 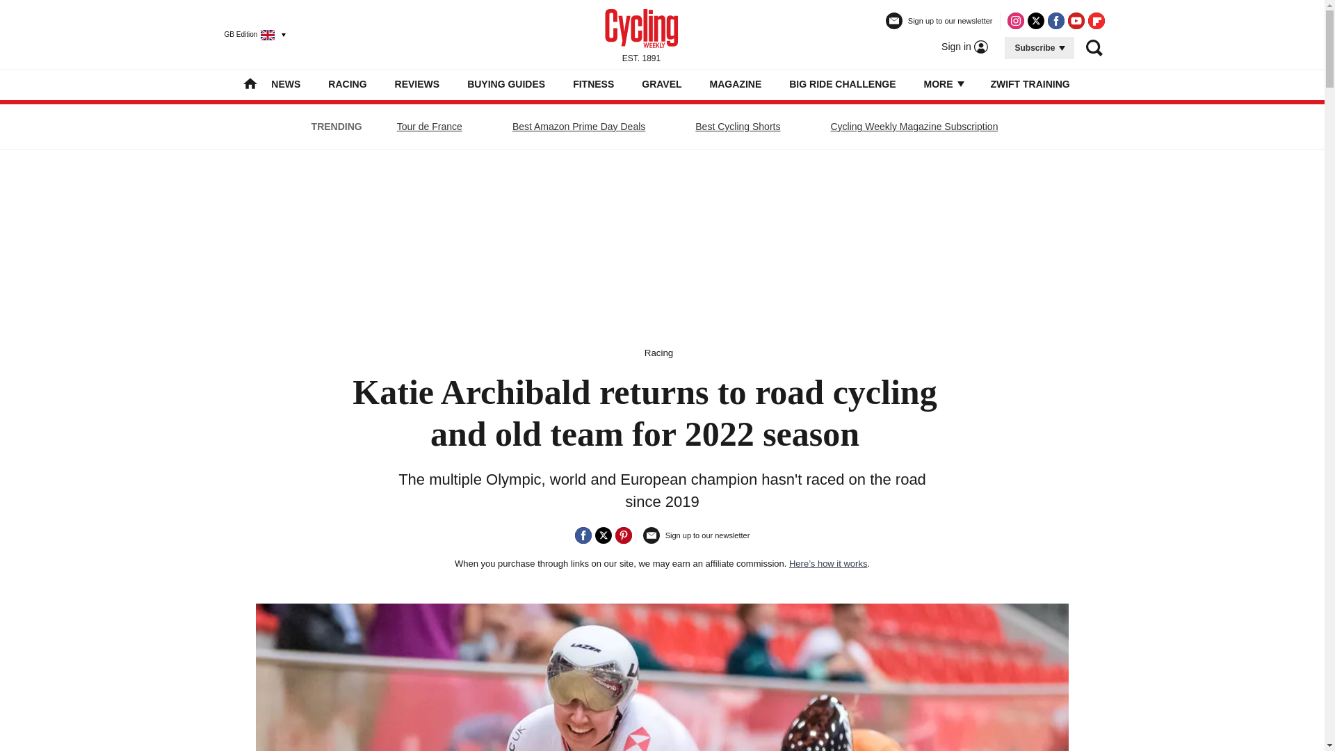 I want to click on Racing, so click(x=659, y=353).